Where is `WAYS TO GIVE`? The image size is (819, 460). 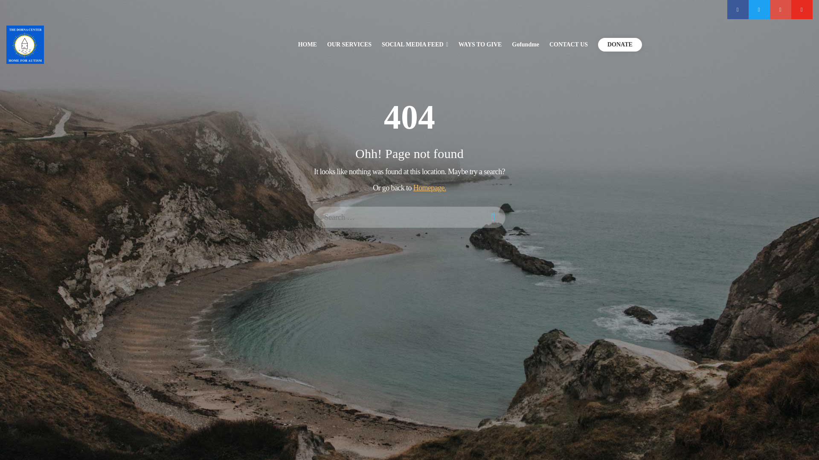 WAYS TO GIVE is located at coordinates (480, 44).